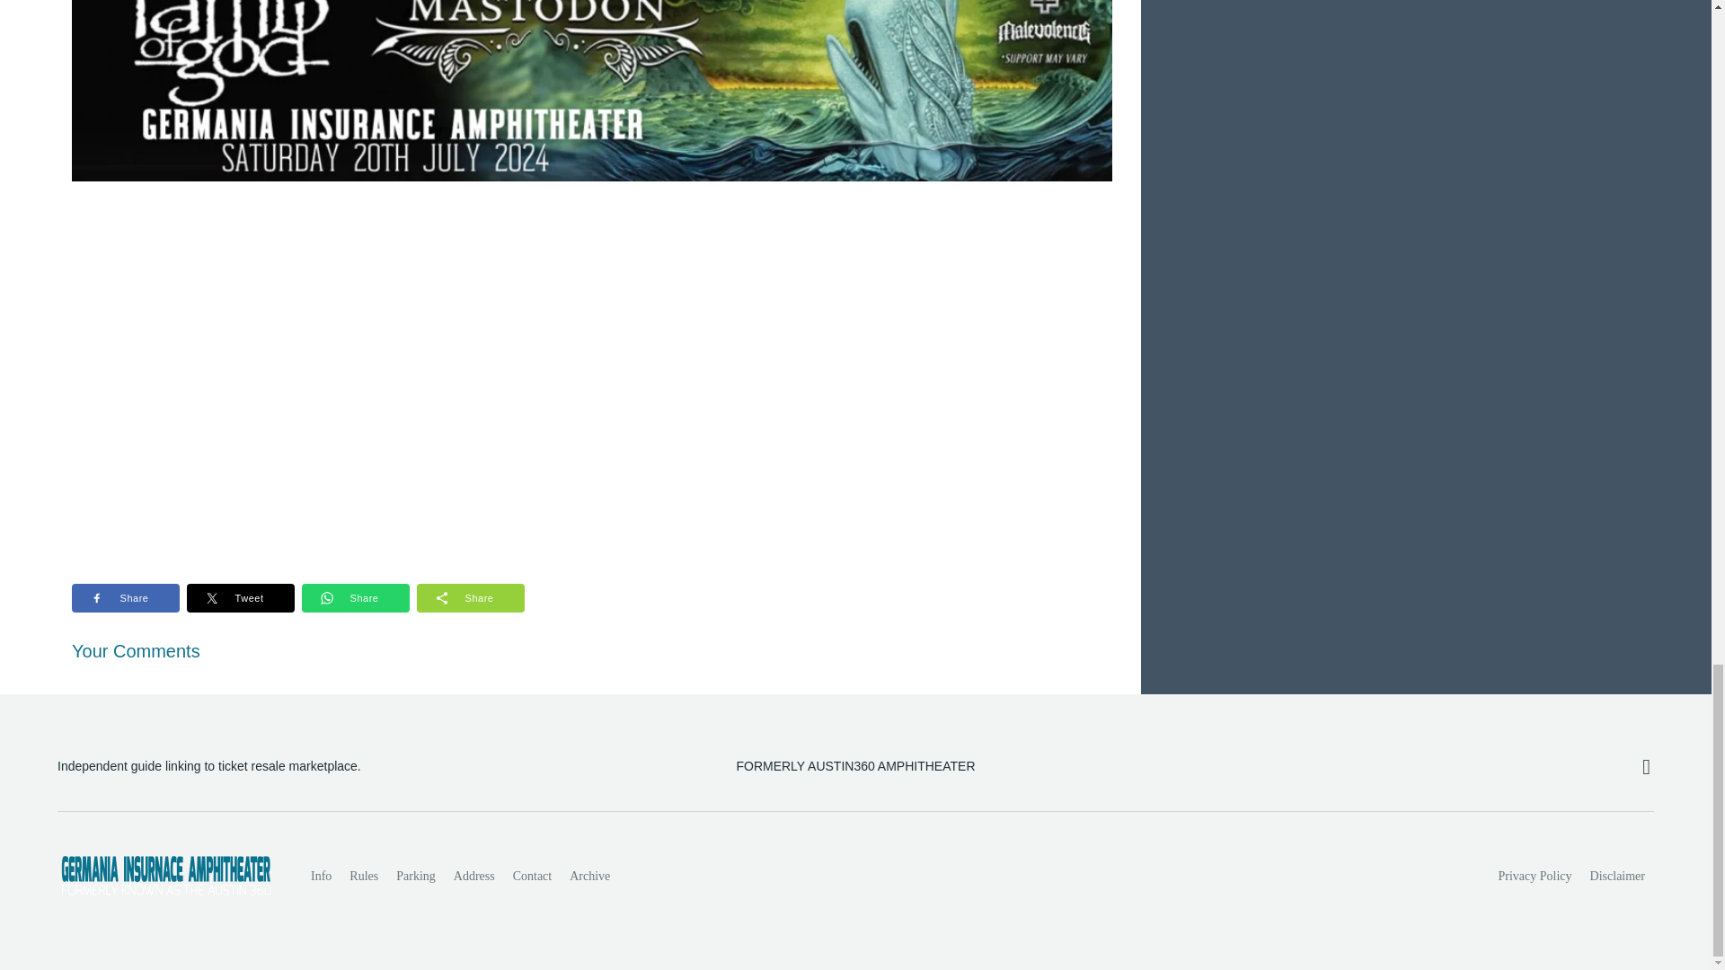 Image resolution: width=1725 pixels, height=970 pixels. I want to click on Info, so click(321, 876).